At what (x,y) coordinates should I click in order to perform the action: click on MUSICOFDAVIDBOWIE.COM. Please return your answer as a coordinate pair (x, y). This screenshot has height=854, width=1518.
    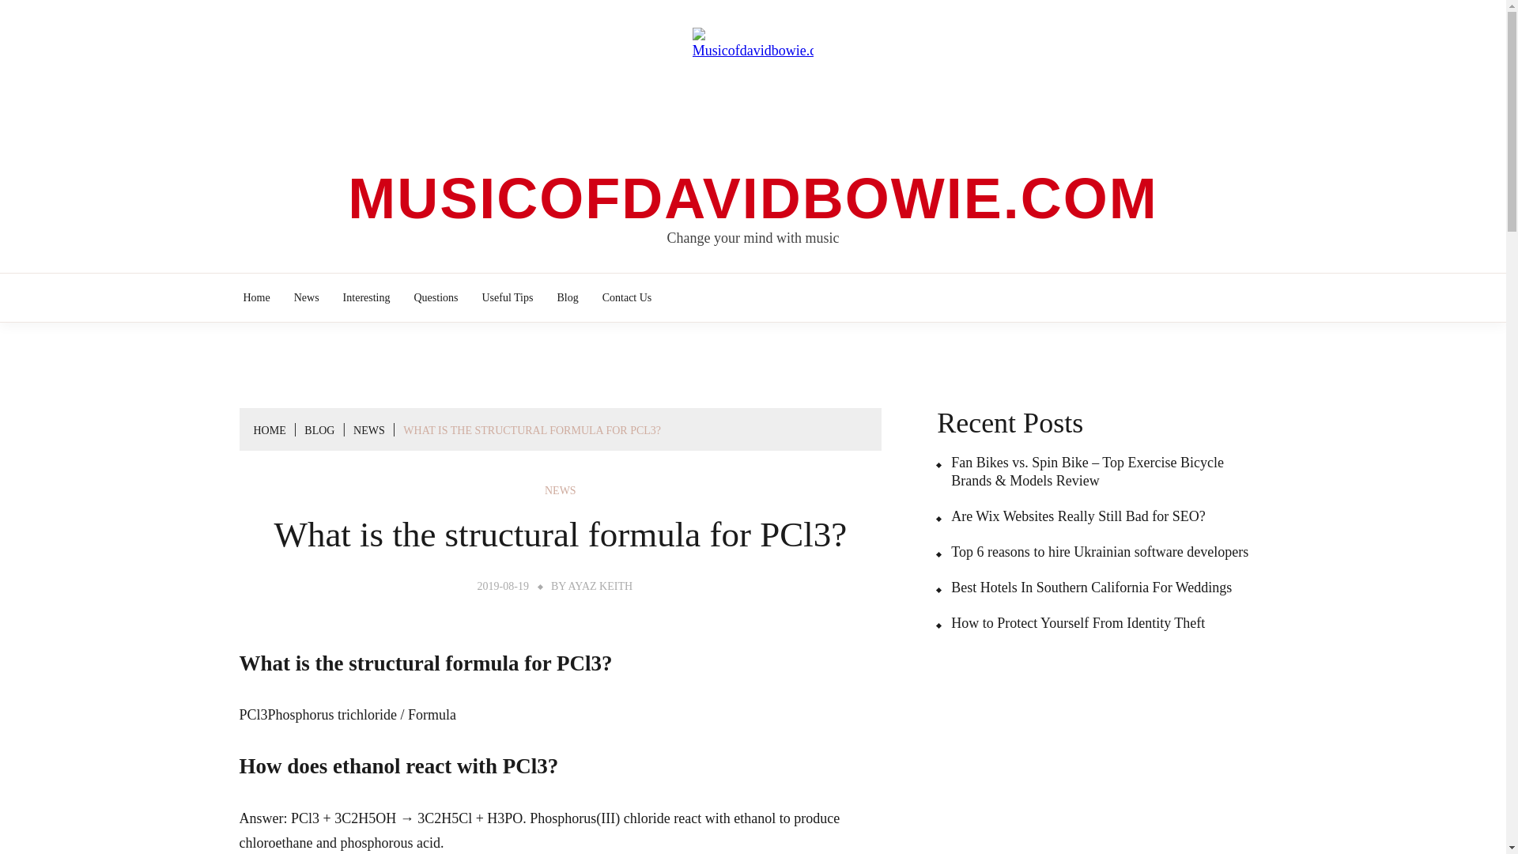
    Looking at the image, I should click on (753, 198).